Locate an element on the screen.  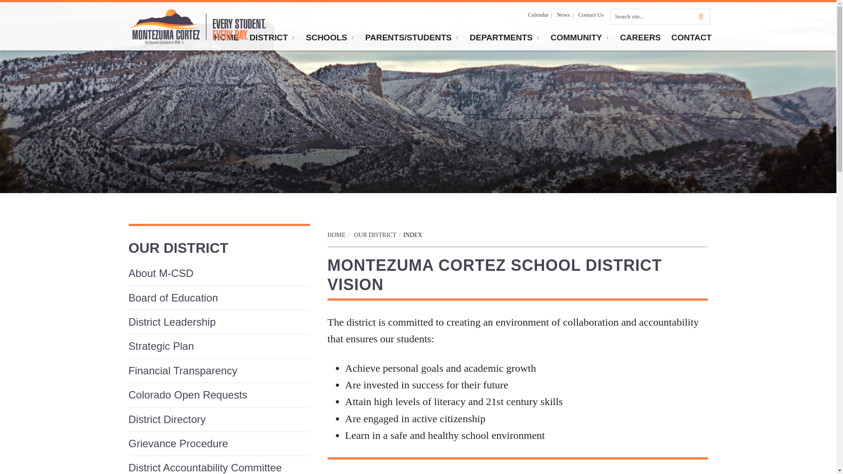
News - Header link is located at coordinates (563, 15).